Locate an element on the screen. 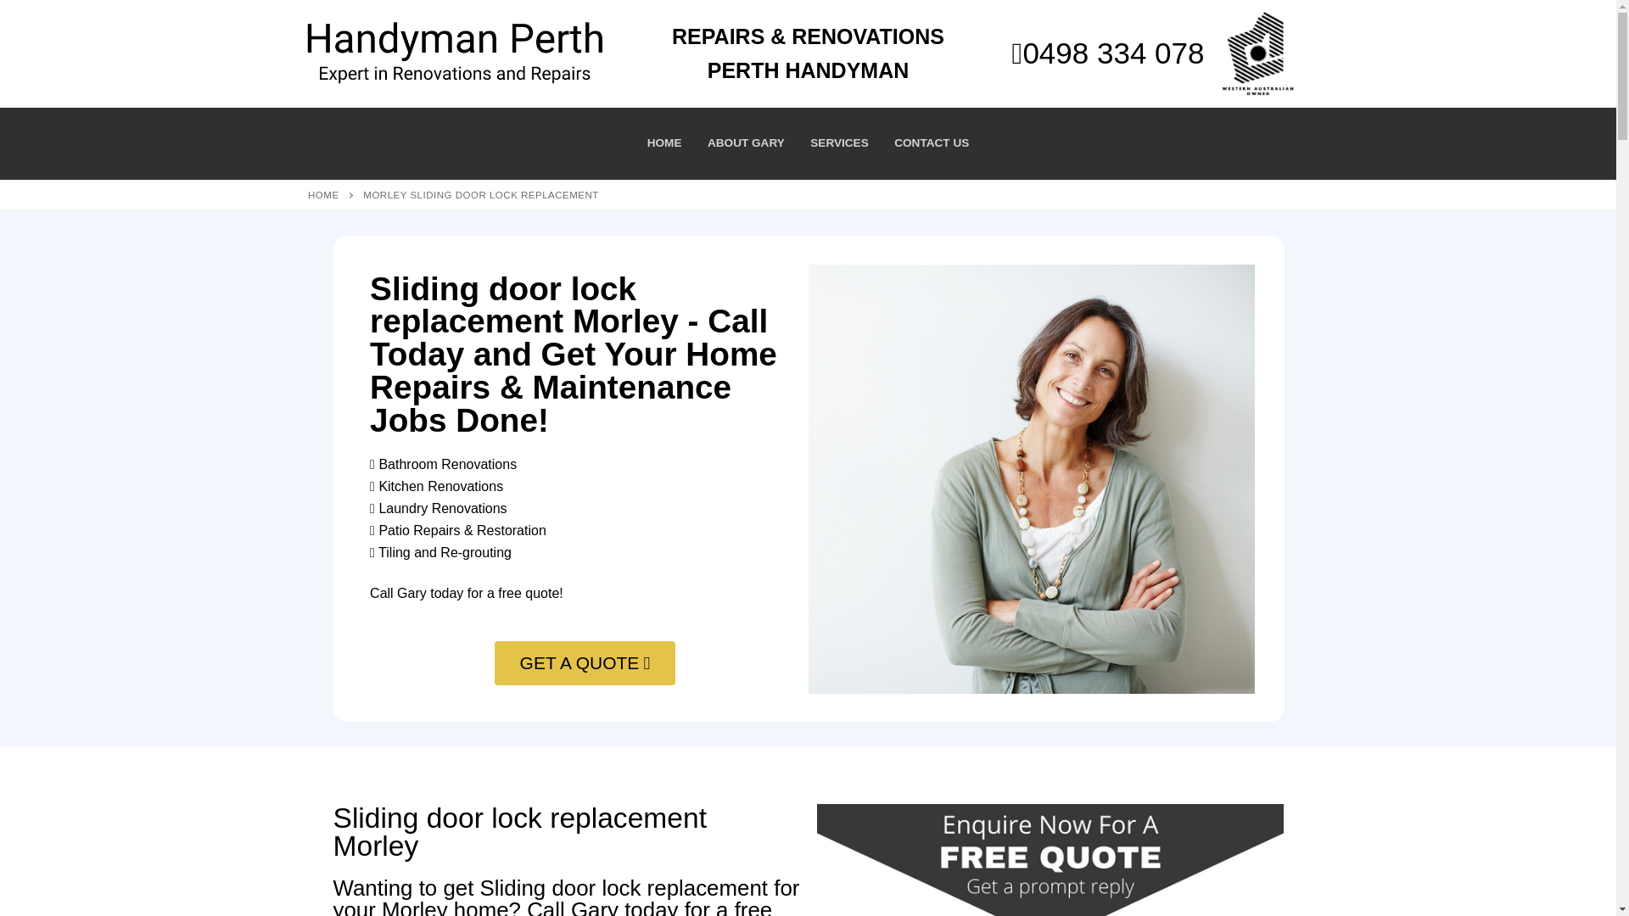  ABOUT GARY is located at coordinates (747, 142).